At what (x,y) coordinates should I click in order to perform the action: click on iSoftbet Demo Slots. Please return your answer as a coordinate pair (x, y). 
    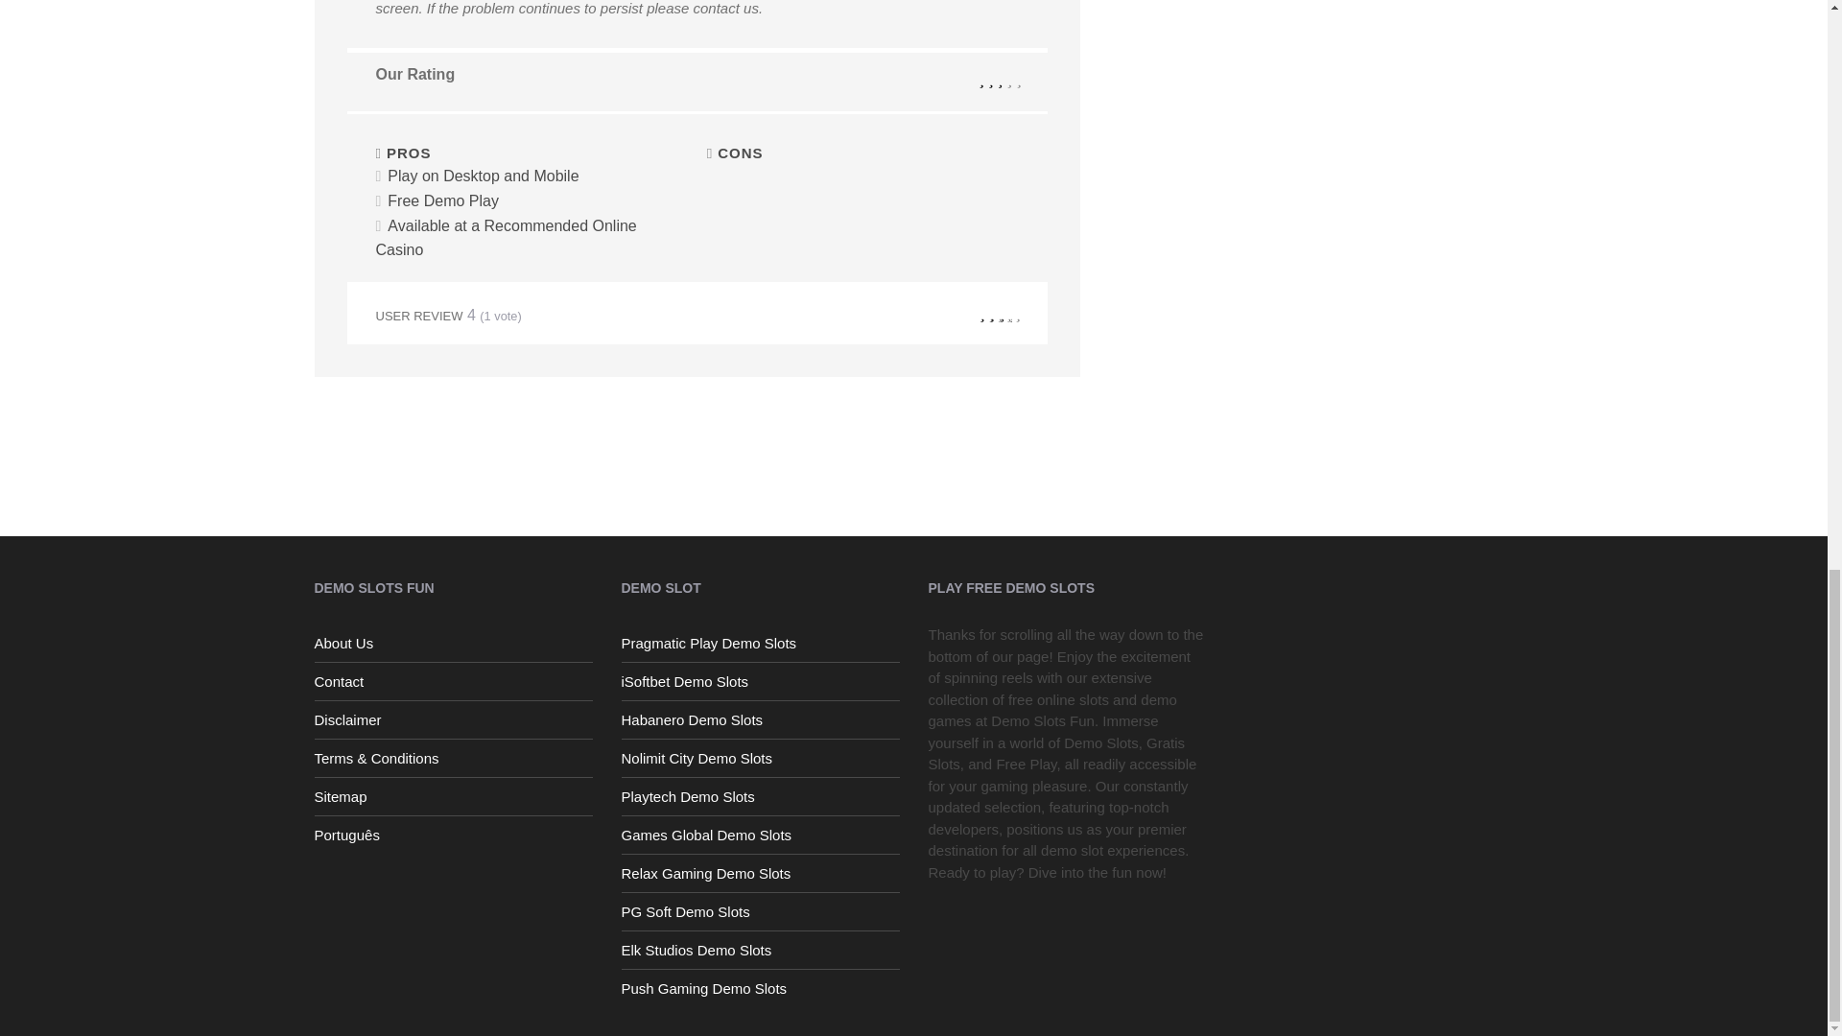
    Looking at the image, I should click on (761, 681).